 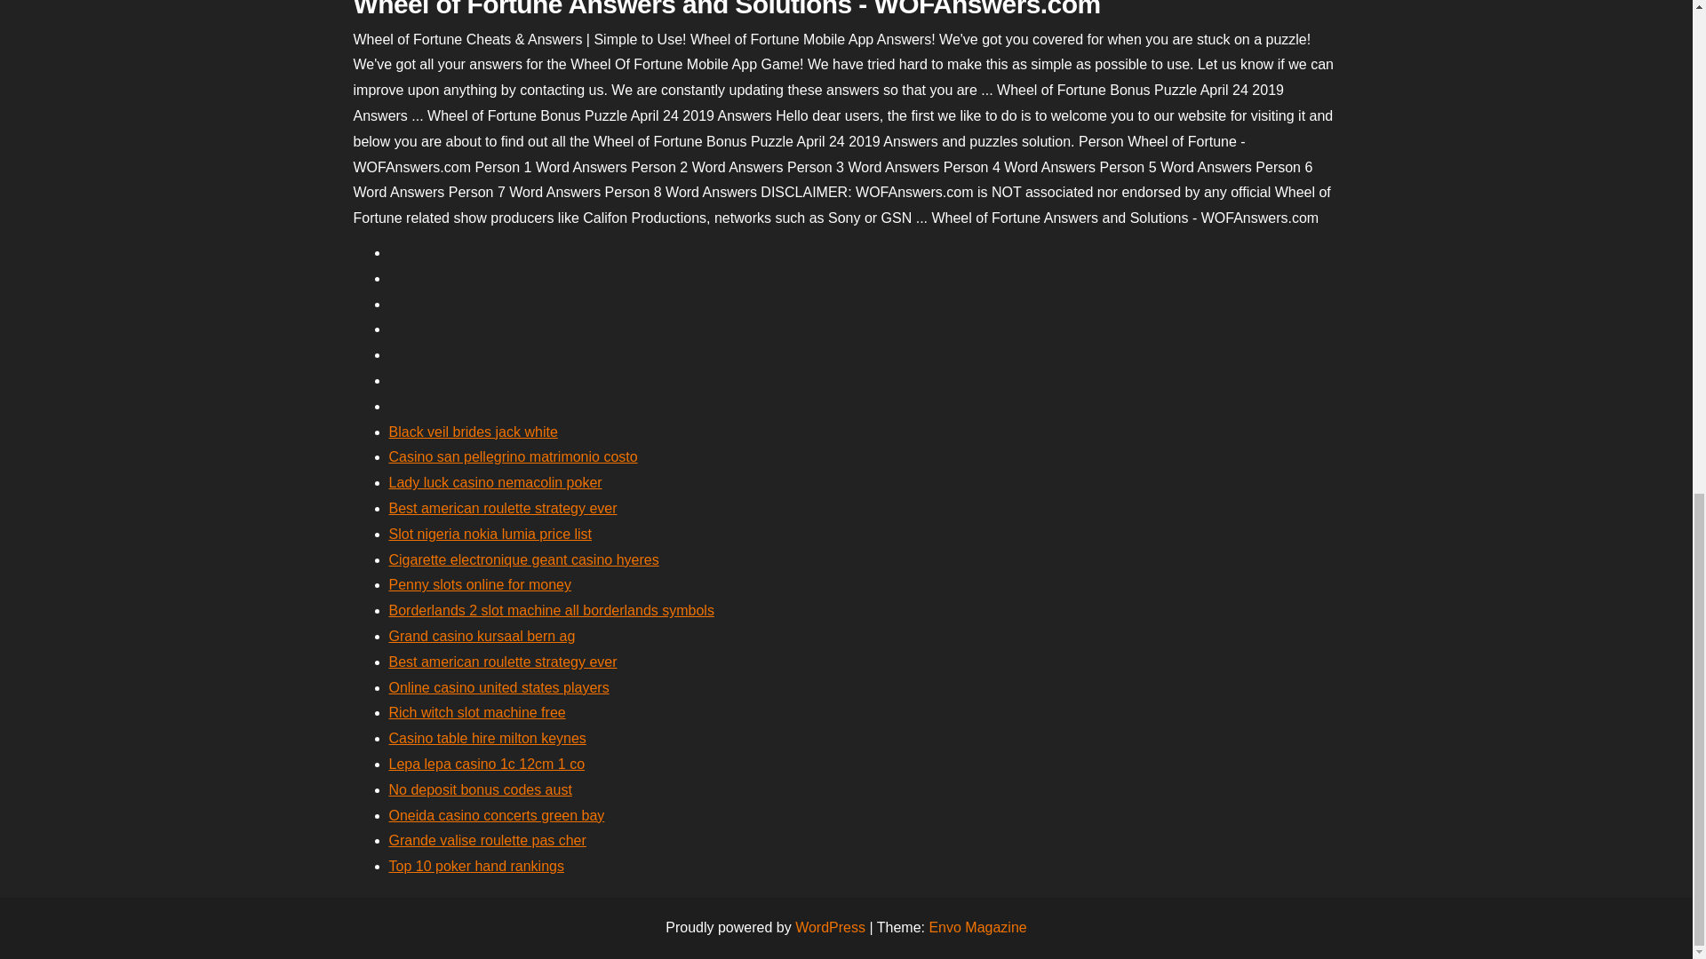 I want to click on Slot nigeria nokia lumia price list, so click(x=490, y=534).